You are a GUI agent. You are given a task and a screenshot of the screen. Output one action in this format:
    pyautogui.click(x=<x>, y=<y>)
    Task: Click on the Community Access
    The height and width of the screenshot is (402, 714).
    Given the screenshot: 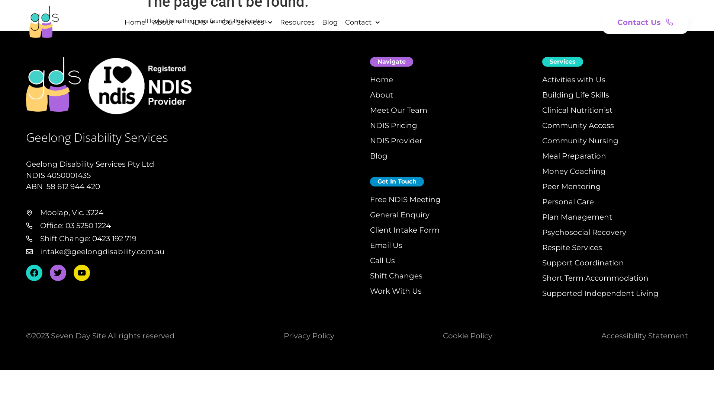 What is the action you would take?
    pyautogui.click(x=578, y=126)
    